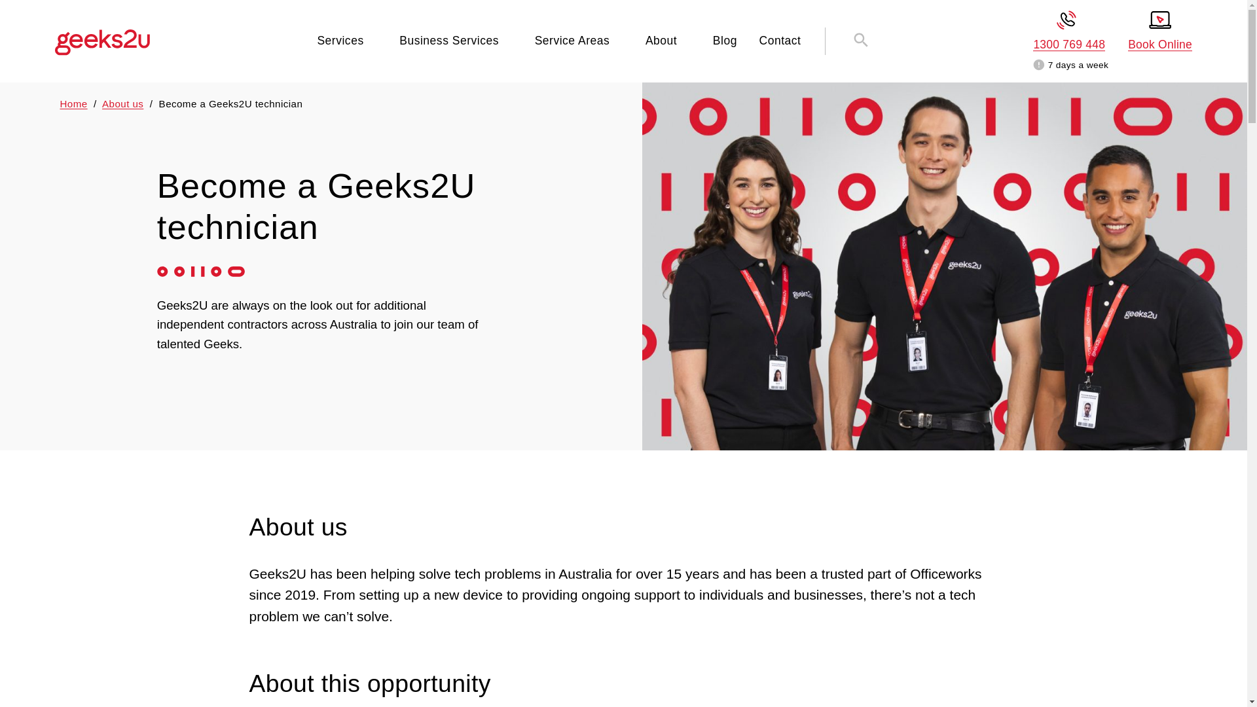 The height and width of the screenshot is (707, 1257). I want to click on Call us, so click(1068, 30).